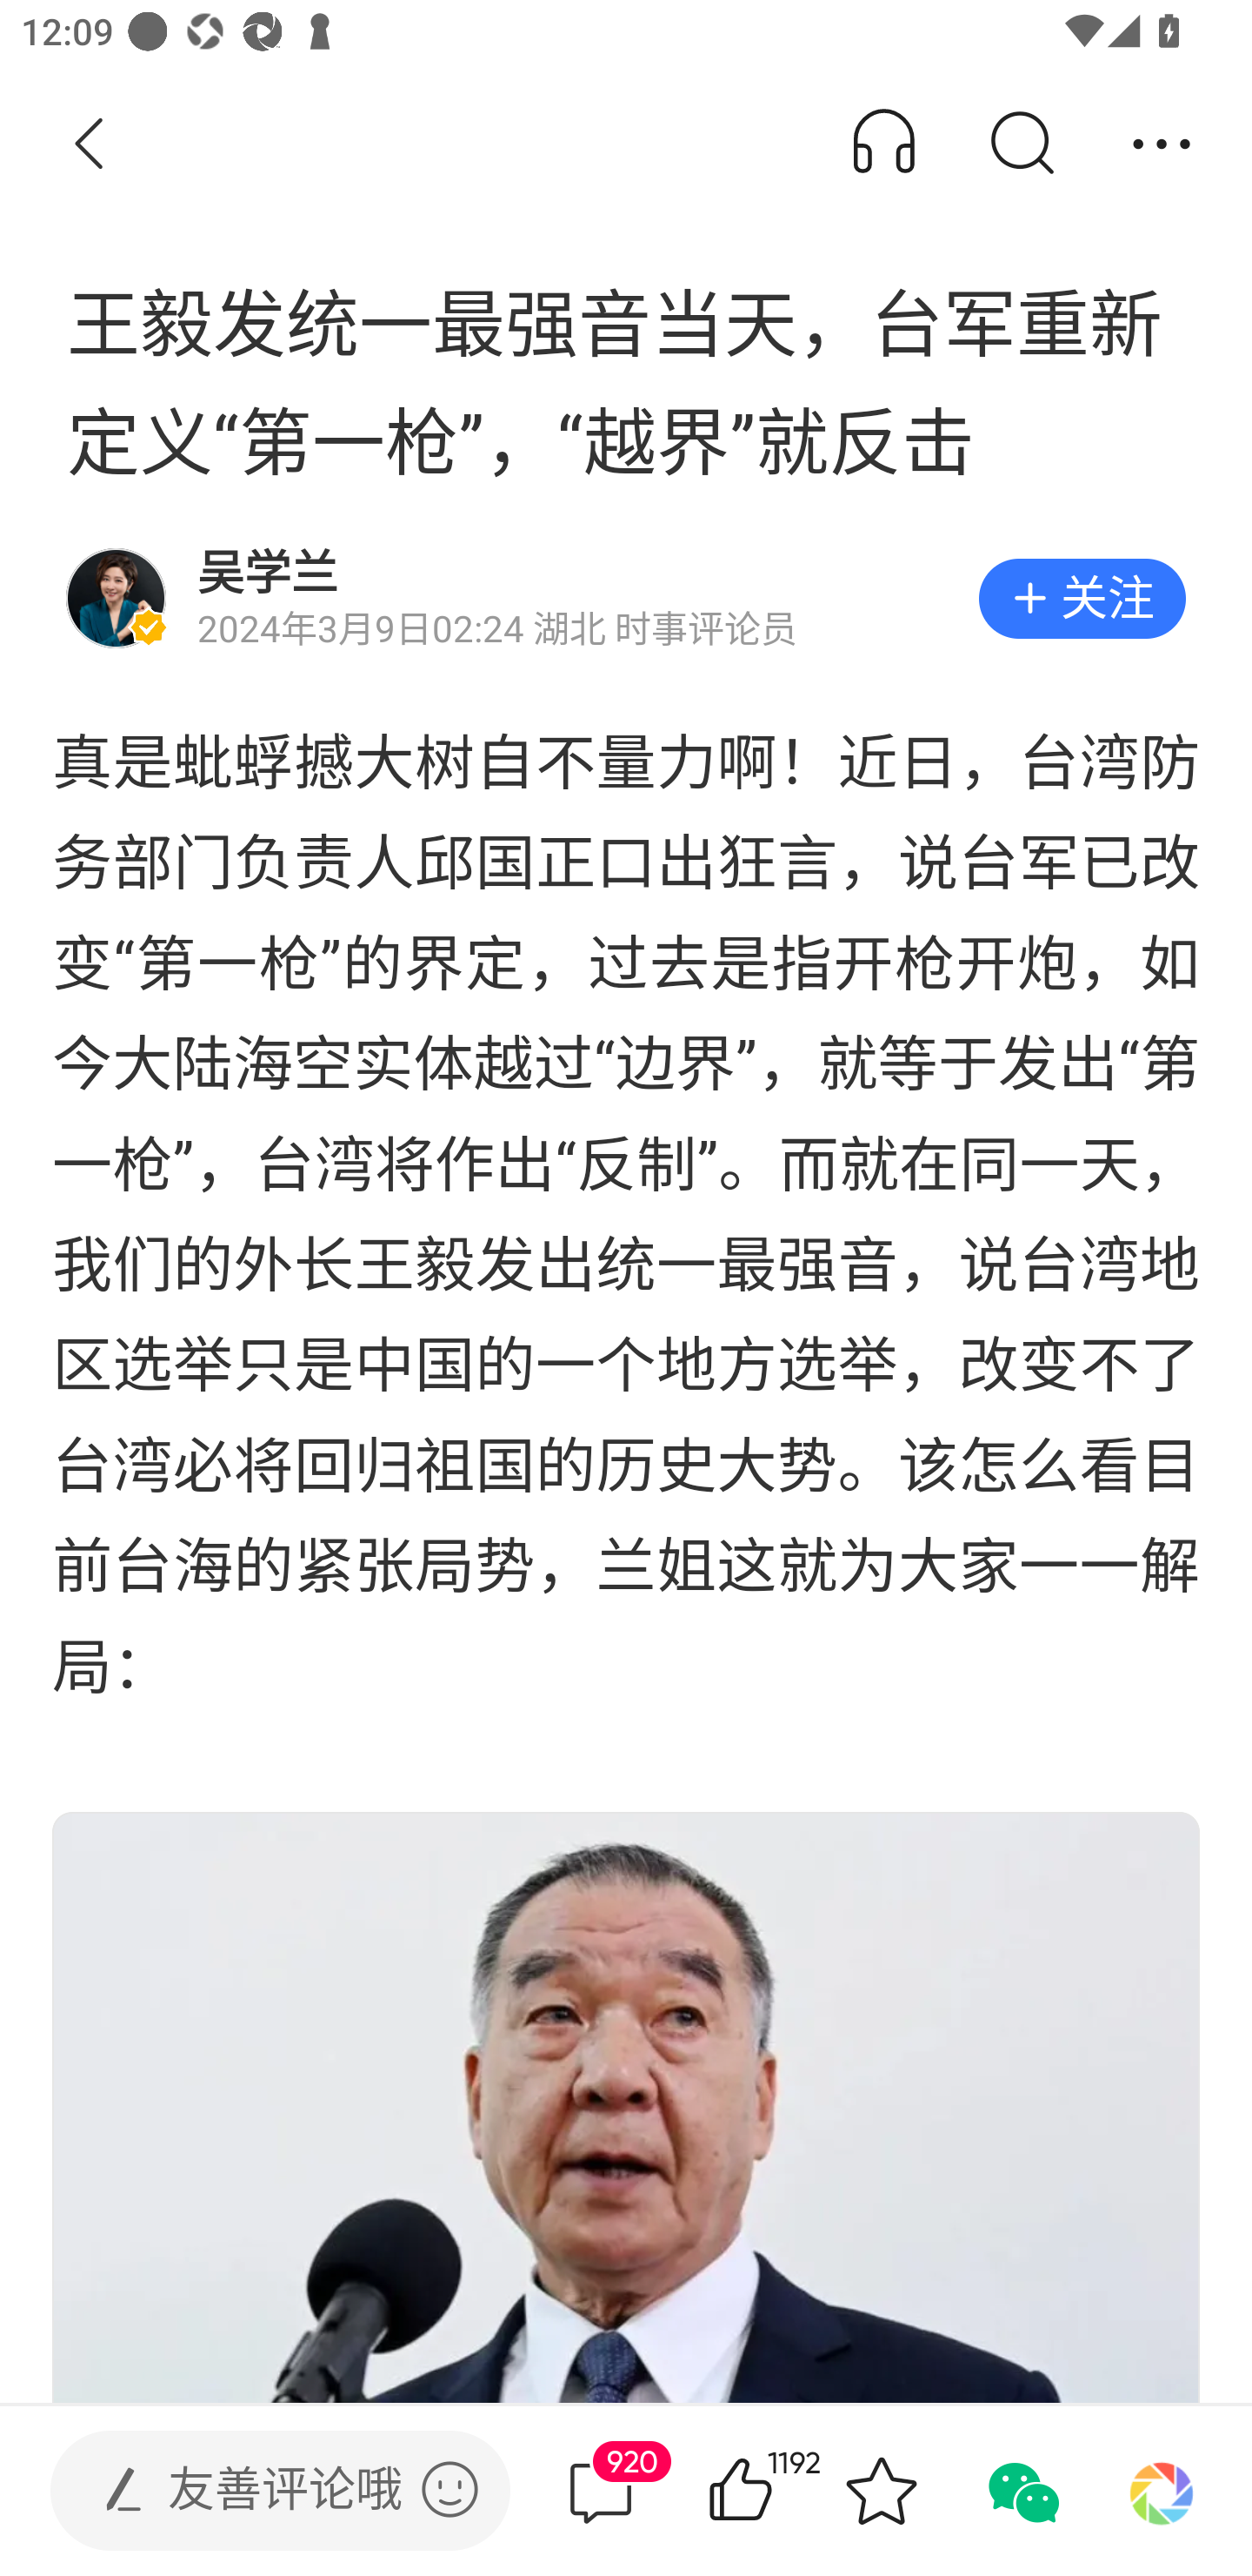  What do you see at coordinates (256, 2491) in the screenshot?
I see `发表评论  友善评论哦 发表评论 ` at bounding box center [256, 2491].